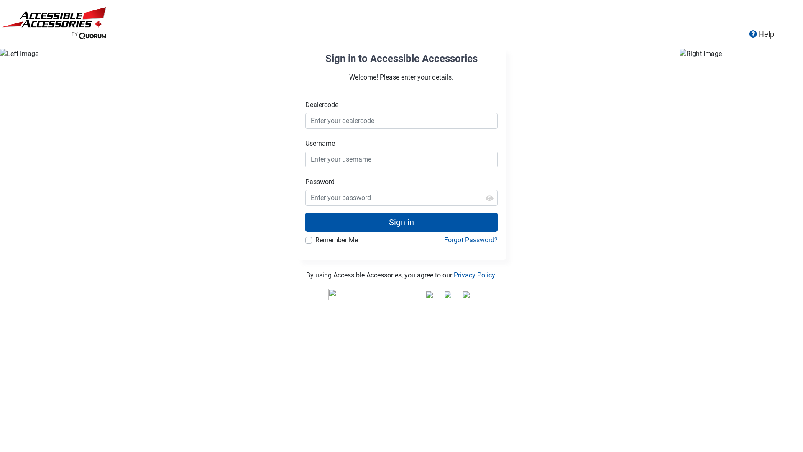 The height and width of the screenshot is (452, 803). I want to click on Forgot Password?, so click(471, 240).